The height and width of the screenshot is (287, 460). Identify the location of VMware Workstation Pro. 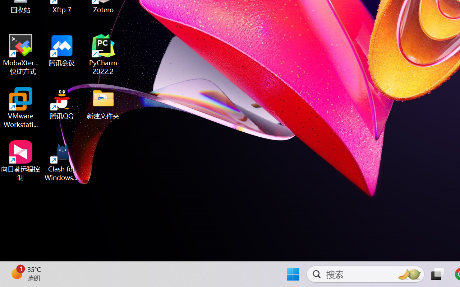
(21, 108).